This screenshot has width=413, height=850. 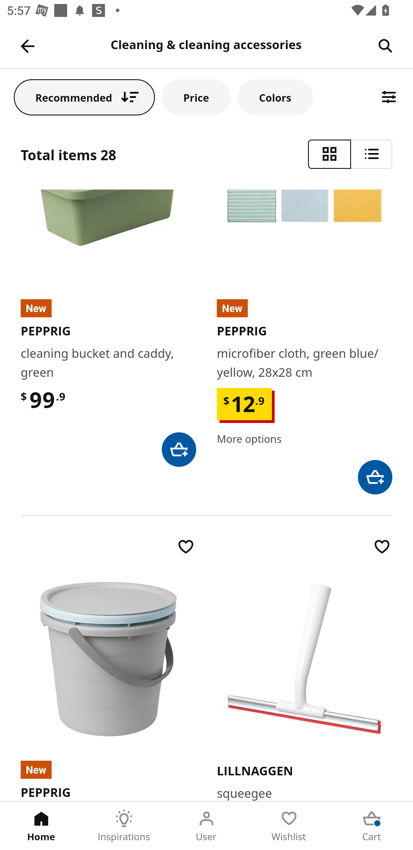 I want to click on Cart
Tab 5 of 5, so click(x=372, y=826).